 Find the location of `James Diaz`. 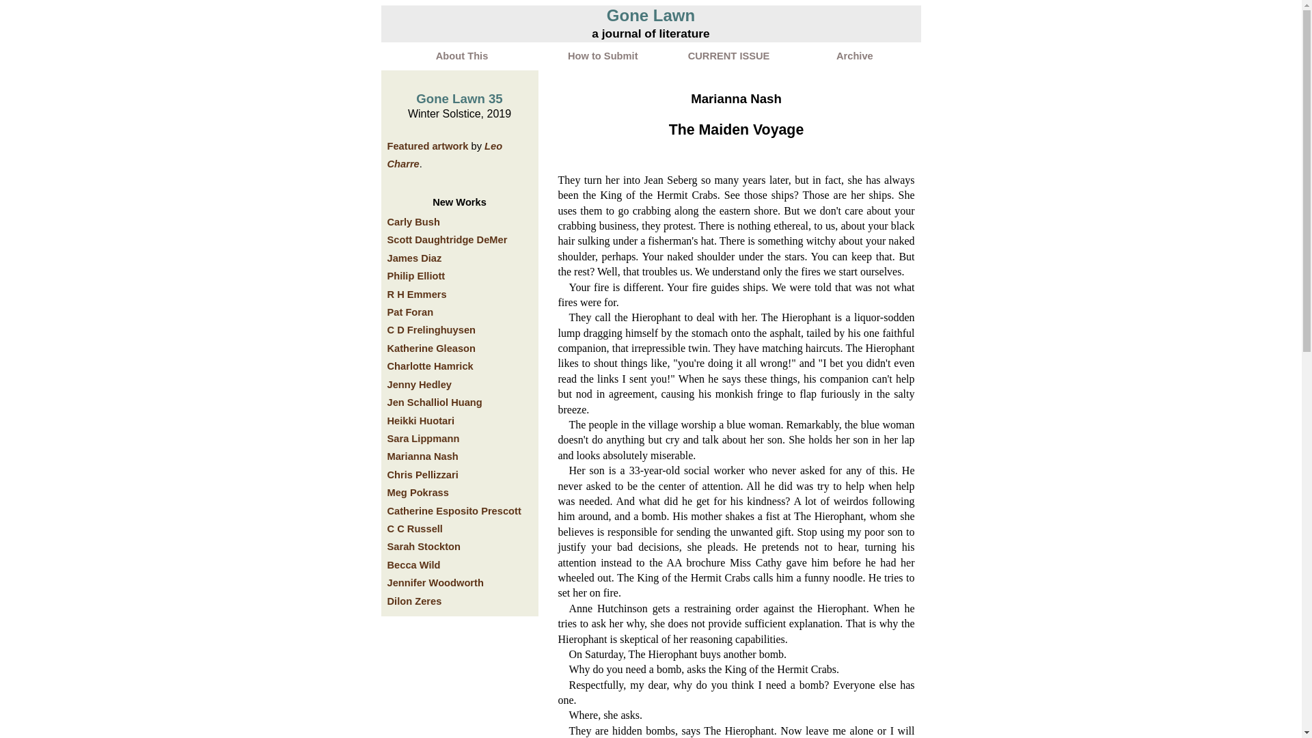

James Diaz is located at coordinates (414, 258).